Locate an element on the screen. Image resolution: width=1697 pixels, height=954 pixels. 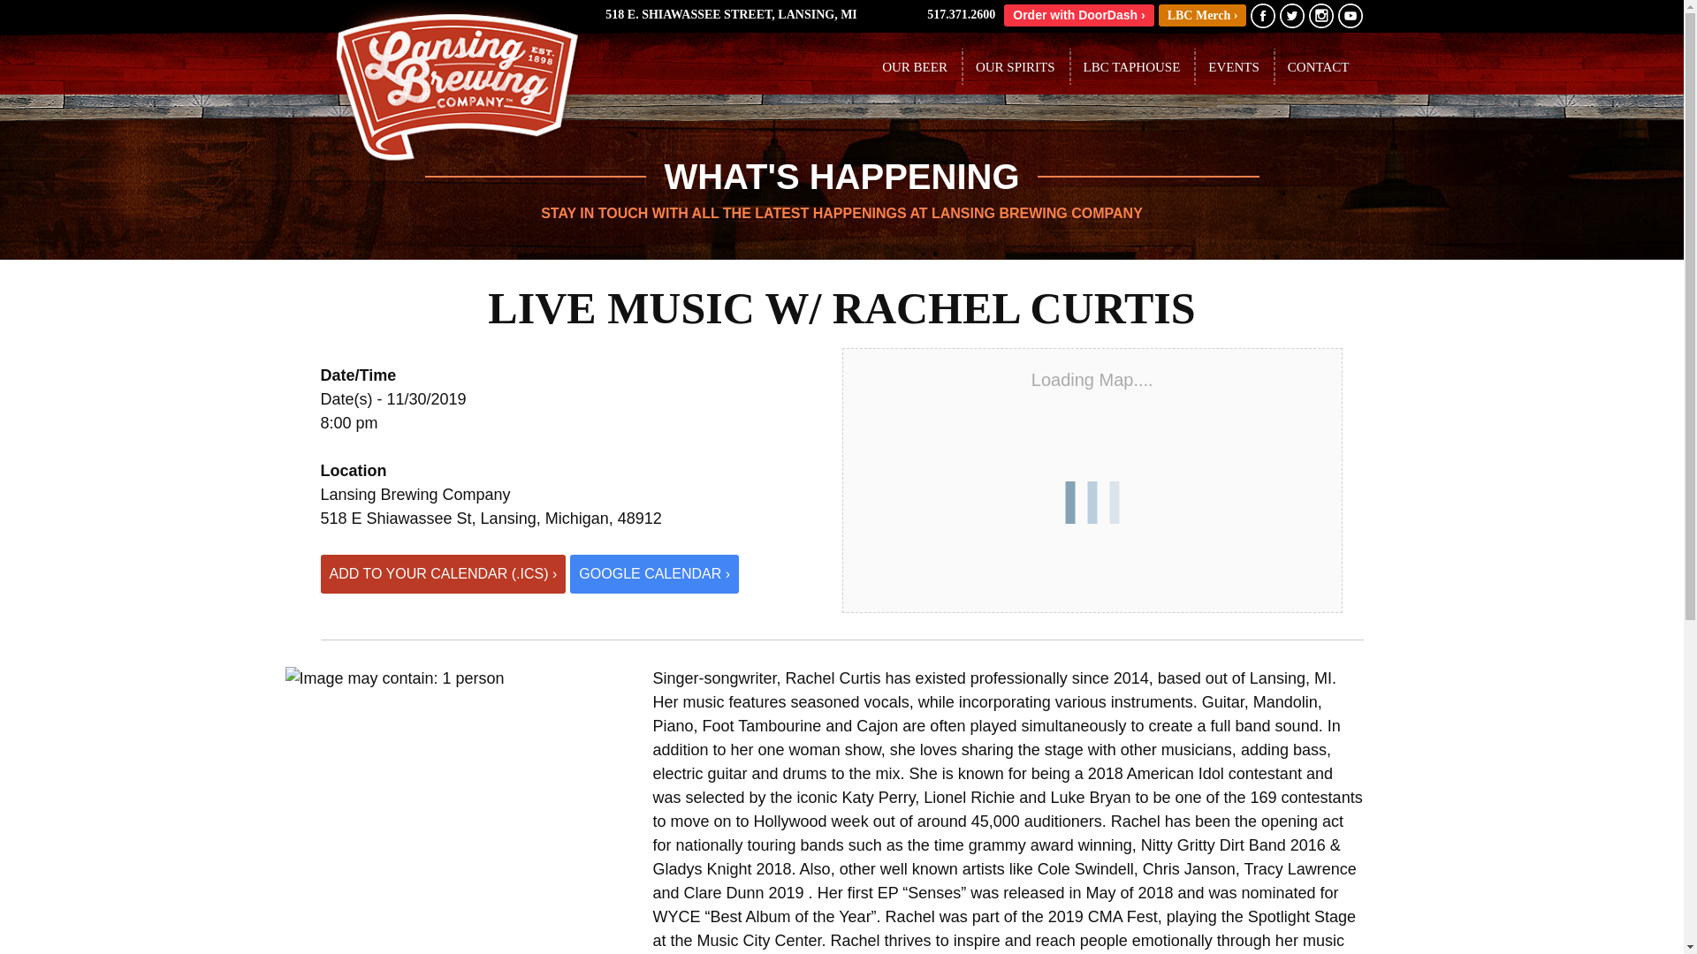
CONTACT is located at coordinates (1319, 67).